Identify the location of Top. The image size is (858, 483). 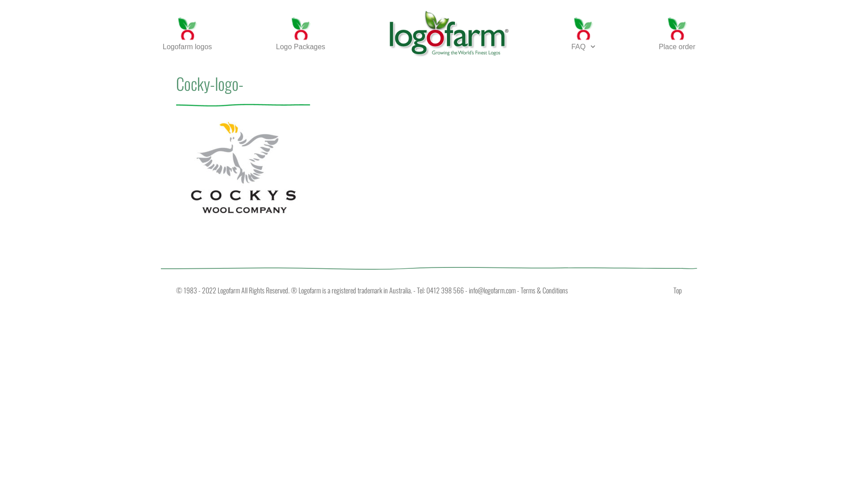
(677, 290).